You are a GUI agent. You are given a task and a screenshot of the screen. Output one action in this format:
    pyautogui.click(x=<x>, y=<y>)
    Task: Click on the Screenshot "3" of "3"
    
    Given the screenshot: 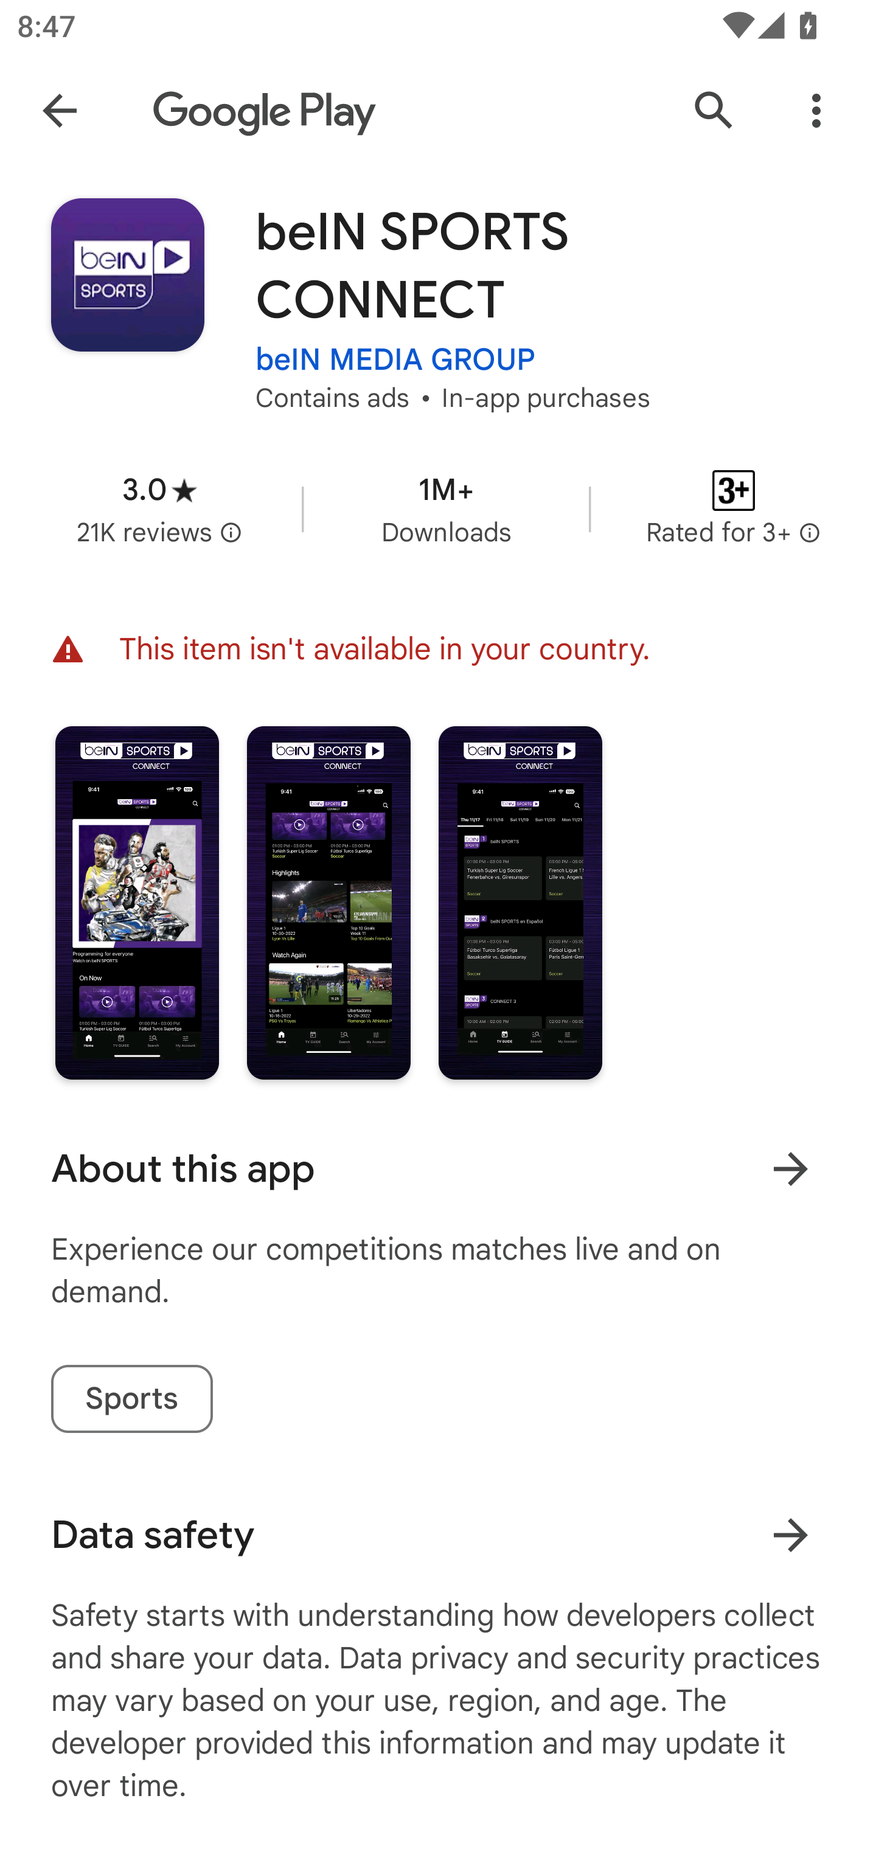 What is the action you would take?
    pyautogui.click(x=521, y=903)
    